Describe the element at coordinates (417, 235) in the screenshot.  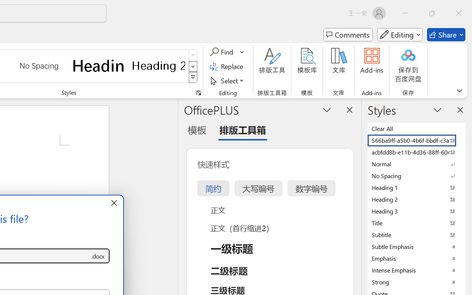
I see `Subtitle` at that location.